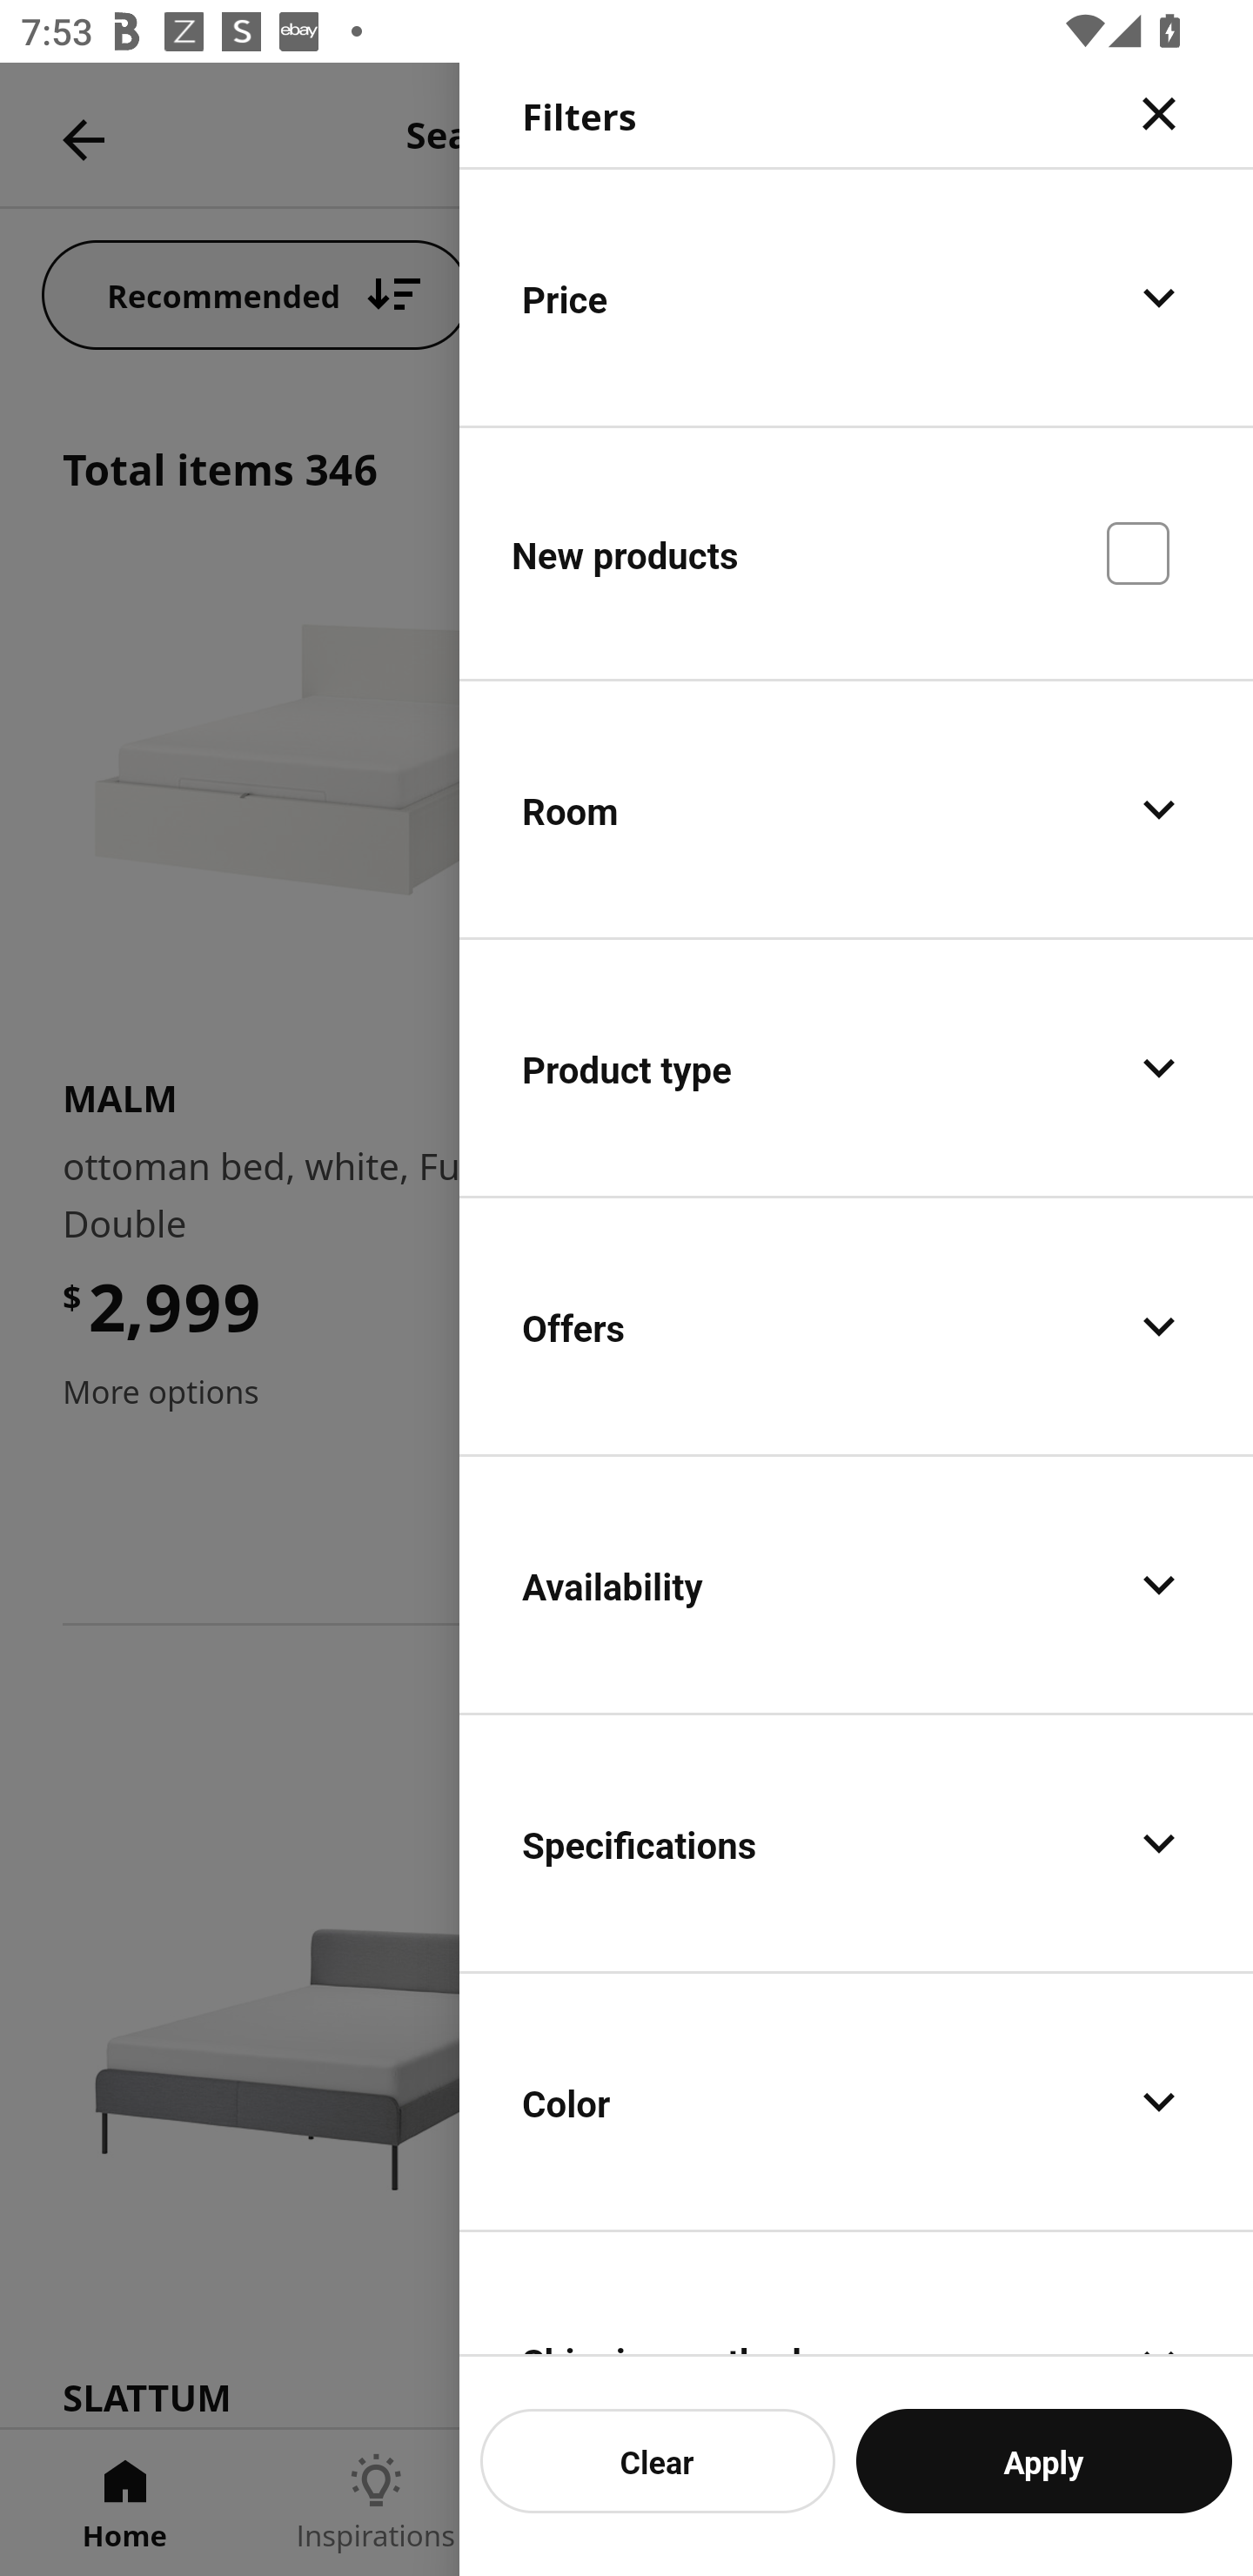  I want to click on Offers, so click(856, 1326).